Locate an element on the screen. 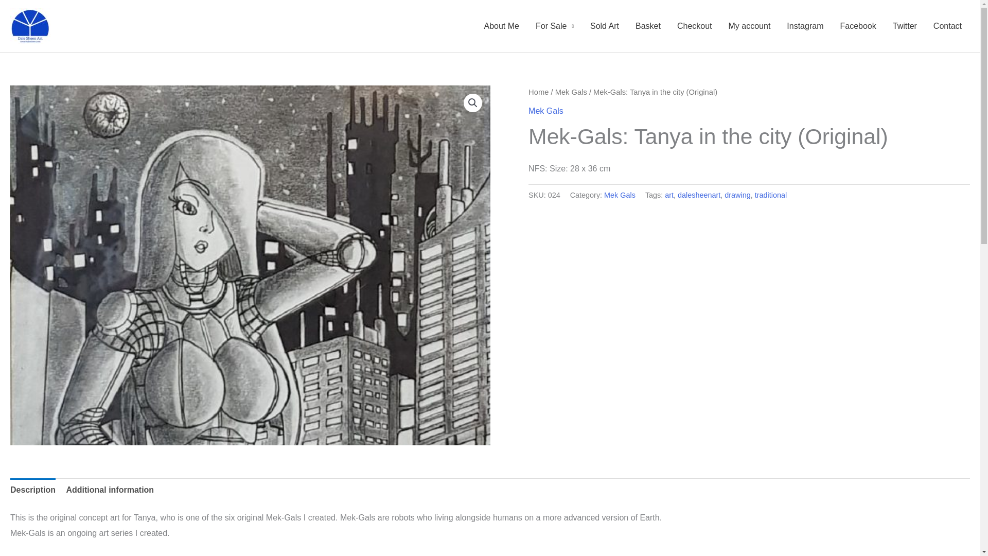  art is located at coordinates (669, 195).